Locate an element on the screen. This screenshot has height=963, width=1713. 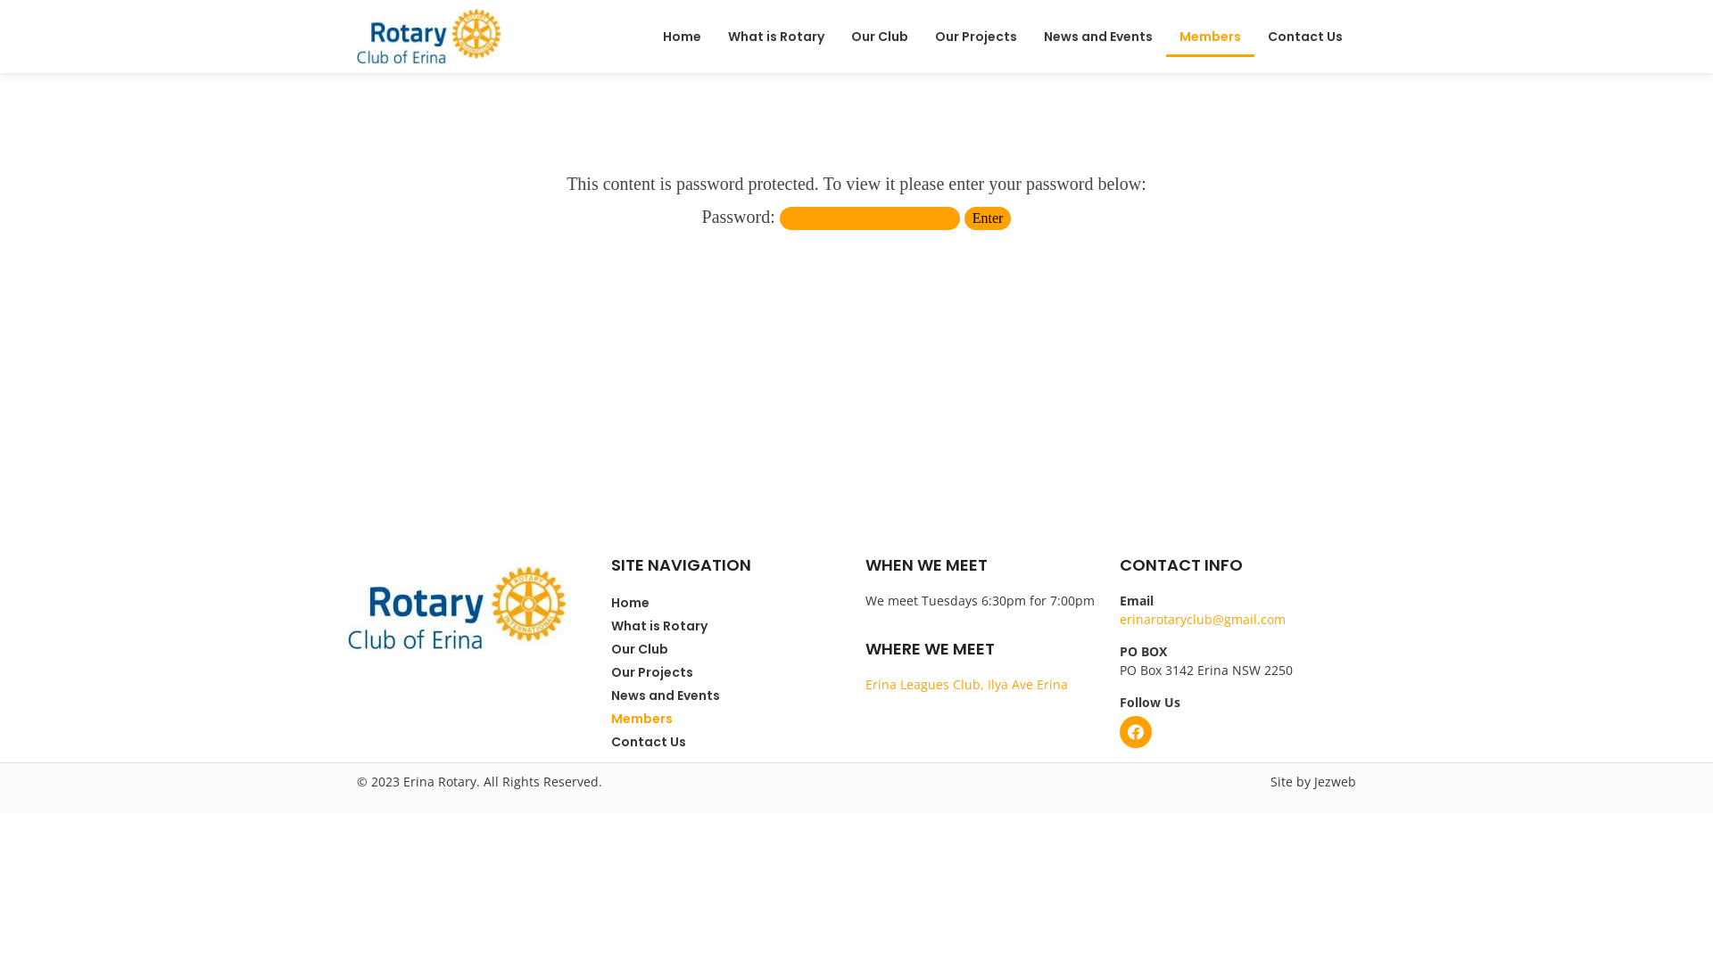
News and Events is located at coordinates (1098, 37).